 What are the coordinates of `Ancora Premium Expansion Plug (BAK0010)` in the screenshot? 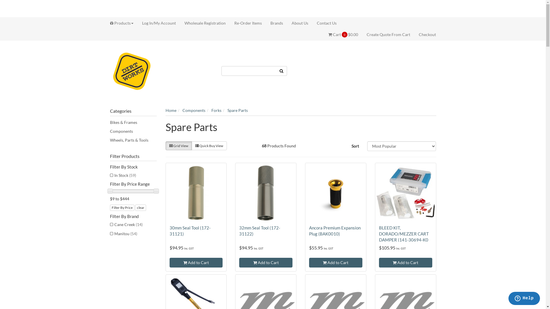 It's located at (335, 231).